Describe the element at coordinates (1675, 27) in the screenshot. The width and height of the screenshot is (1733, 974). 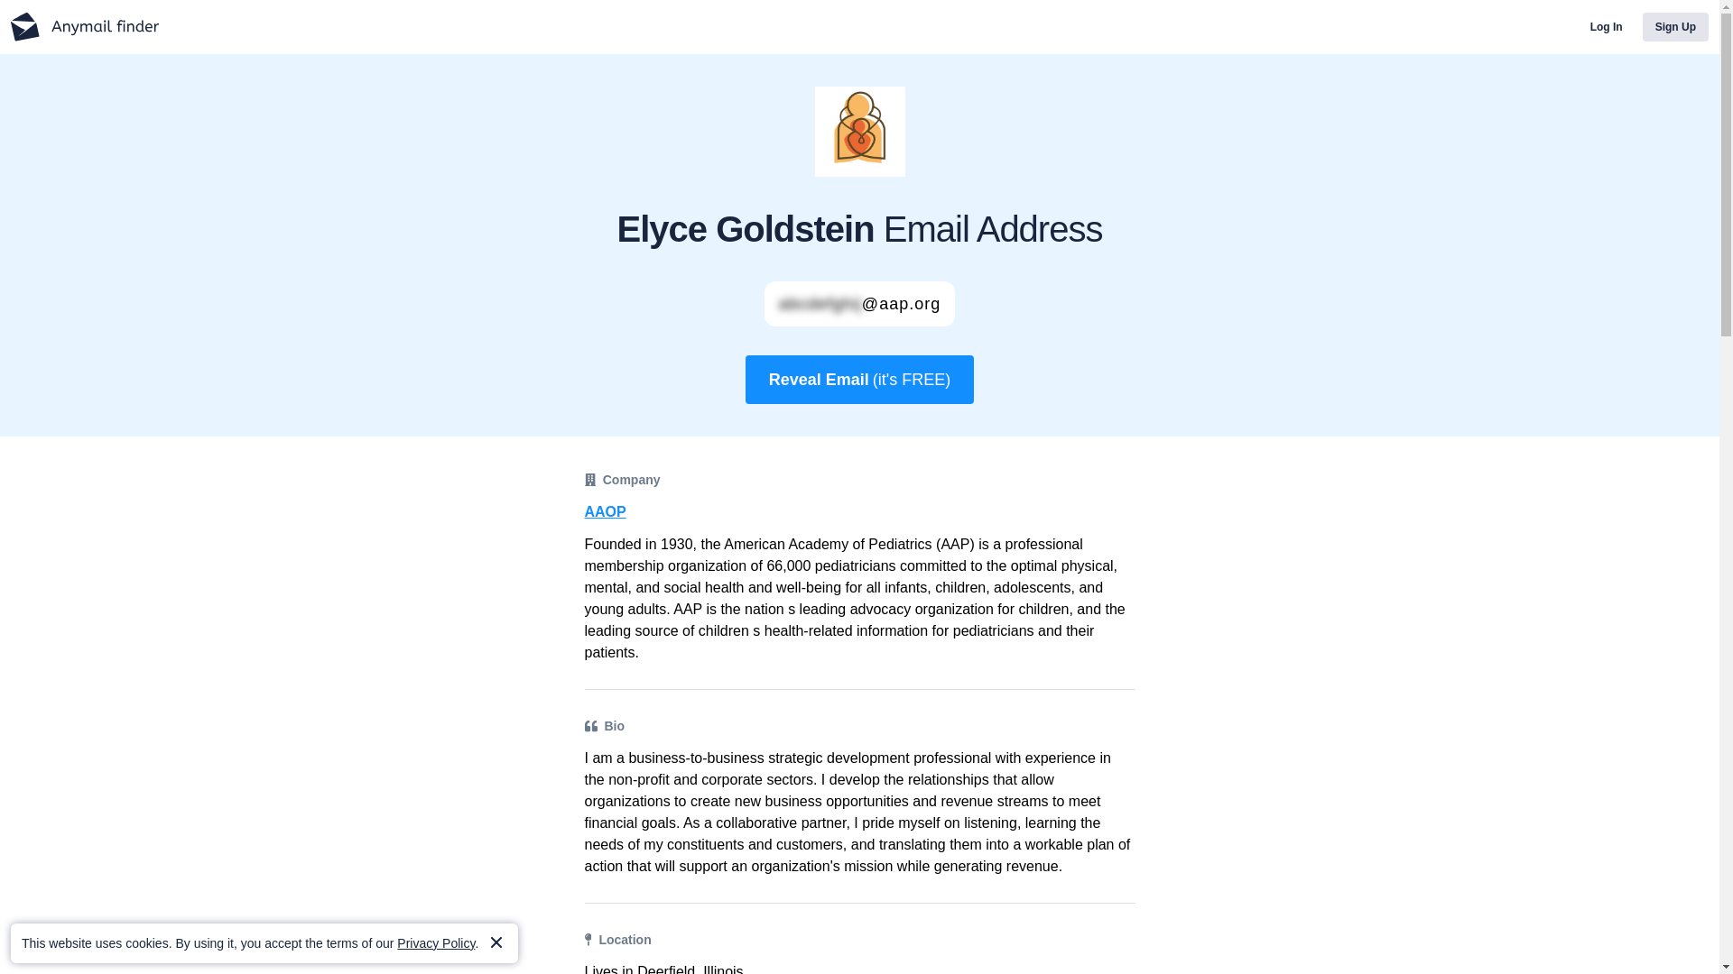
I see `Sign Up` at that location.